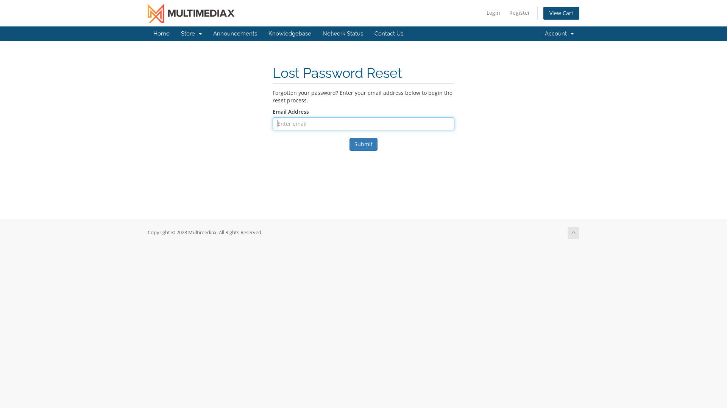 The width and height of the screenshot is (727, 408). Describe the element at coordinates (161, 34) in the screenshot. I see `Home` at that location.